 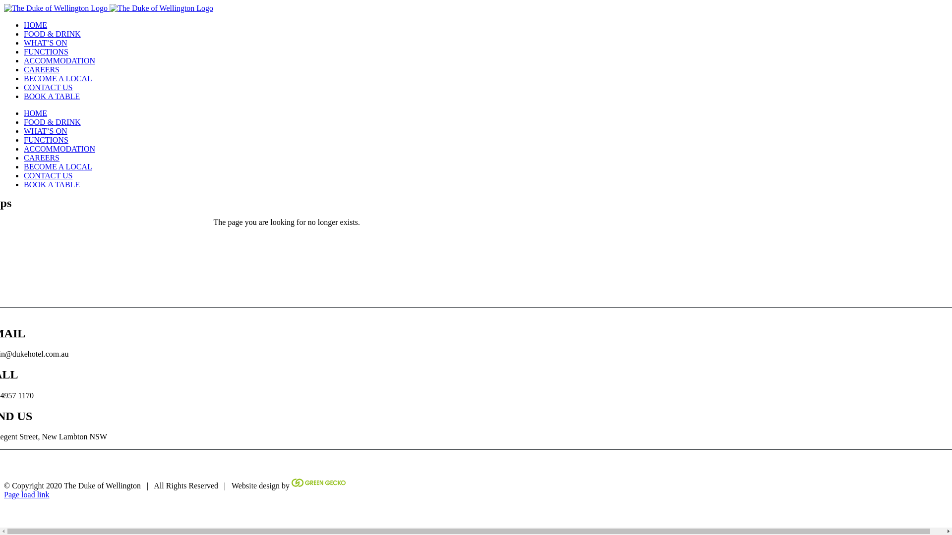 I want to click on FOOD & DRINK, so click(x=53, y=34).